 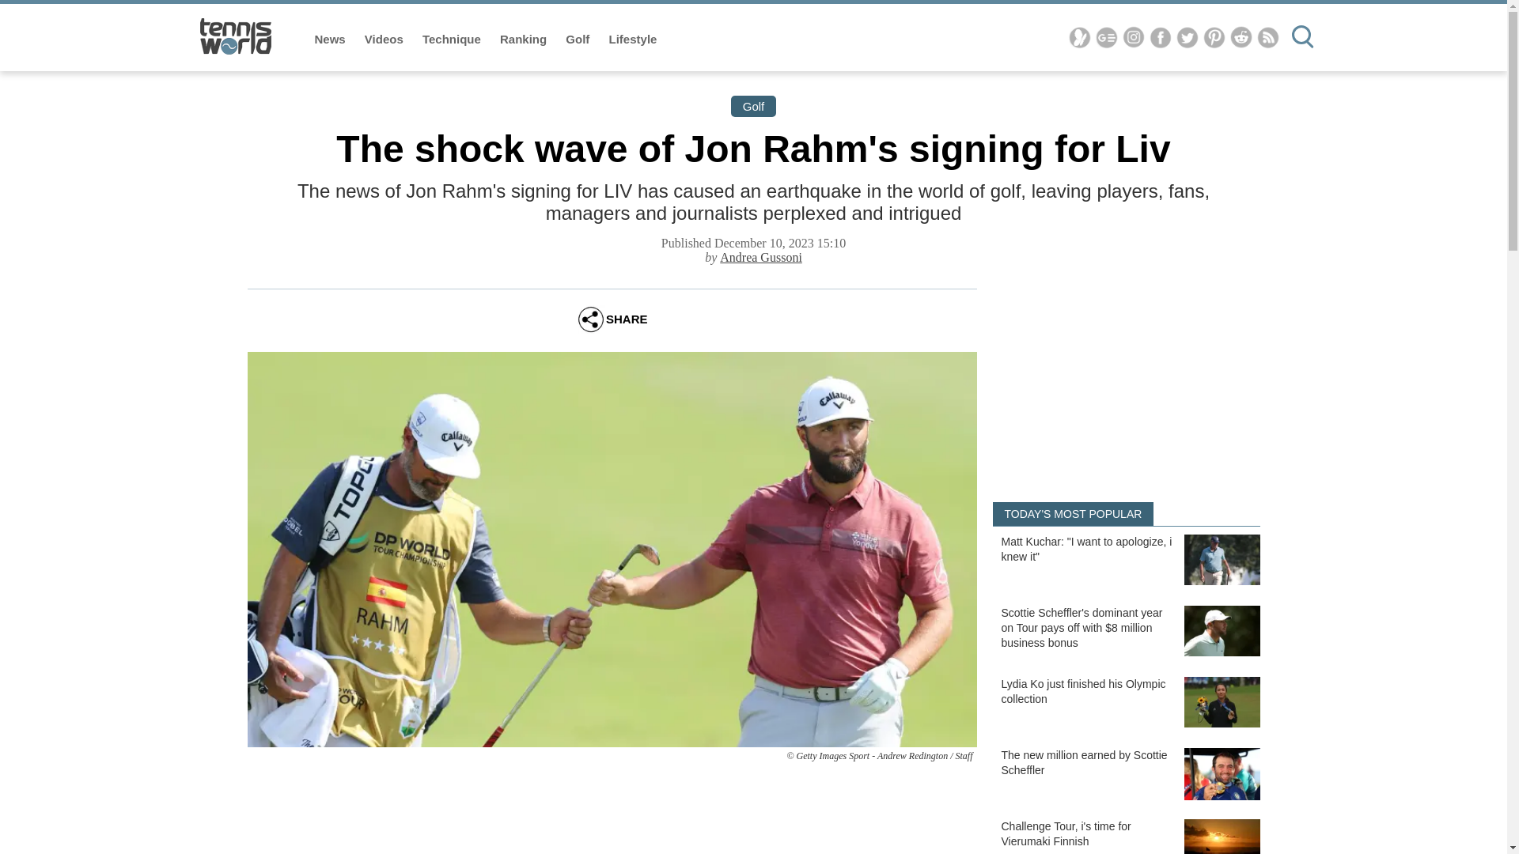 What do you see at coordinates (633, 40) in the screenshot?
I see `Lifestyle` at bounding box center [633, 40].